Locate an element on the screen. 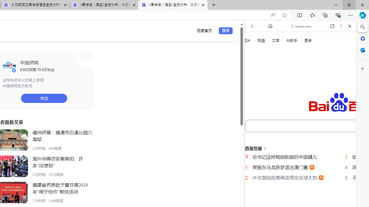 The height and width of the screenshot is (207, 369). Search Filter, Search Tools is located at coordinates (315, 97).